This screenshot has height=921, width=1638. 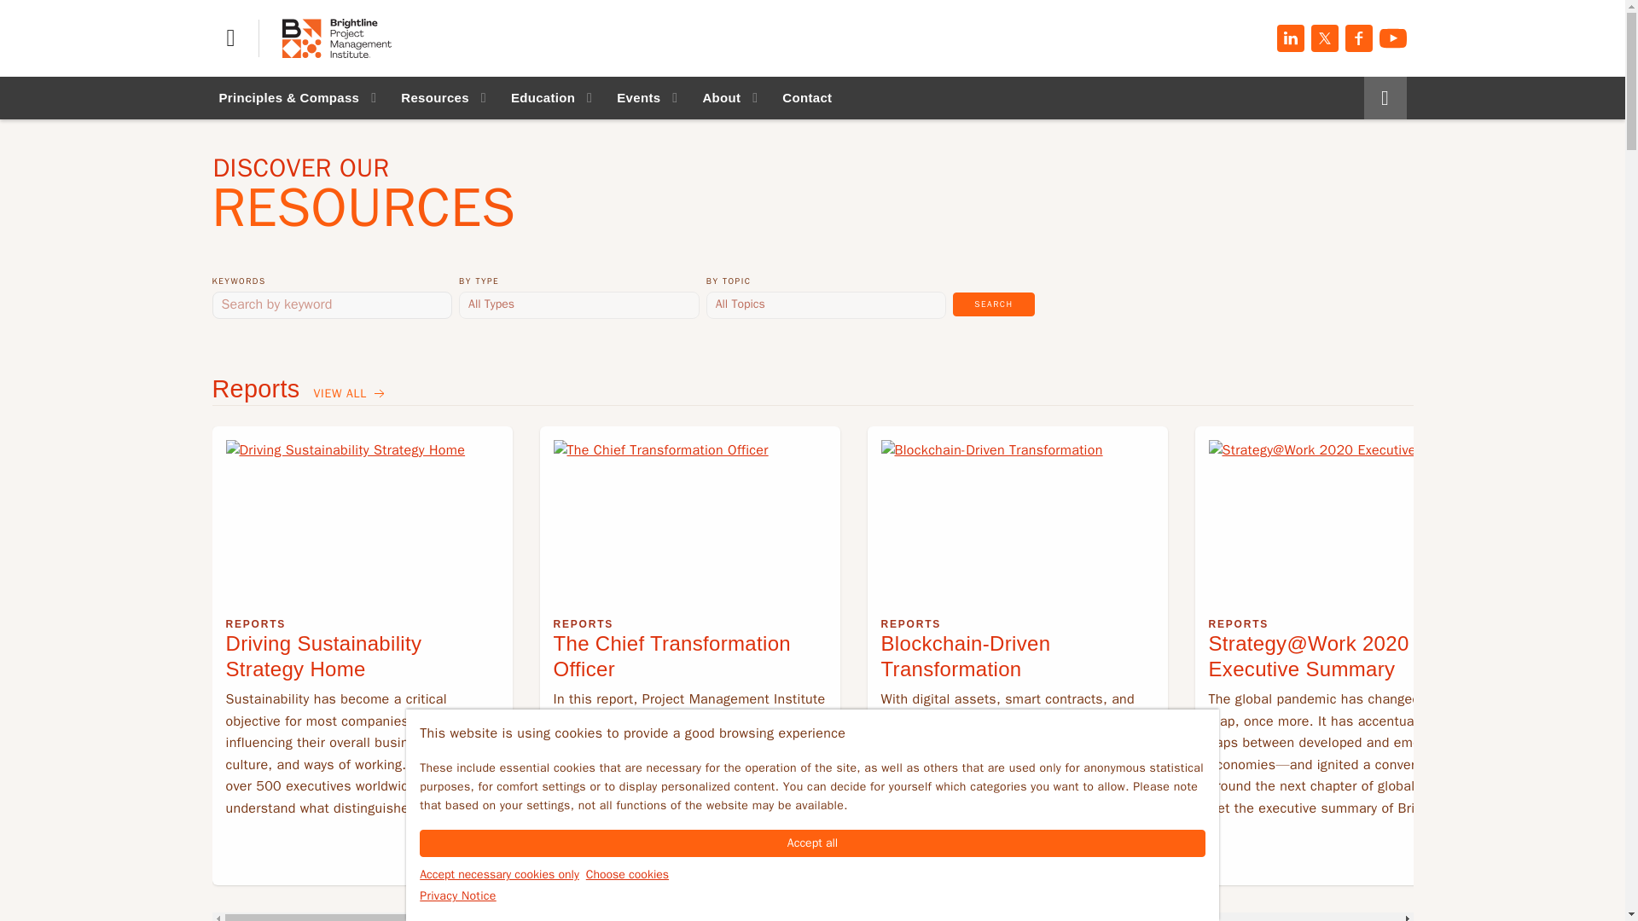 I want to click on Follow us on Facebook, so click(x=1358, y=38).